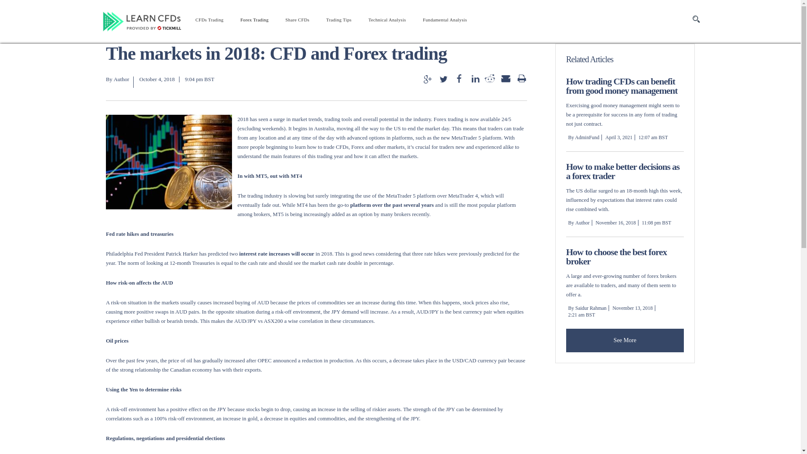 This screenshot has width=807, height=454. Describe the element at coordinates (121, 79) in the screenshot. I see `Author` at that location.